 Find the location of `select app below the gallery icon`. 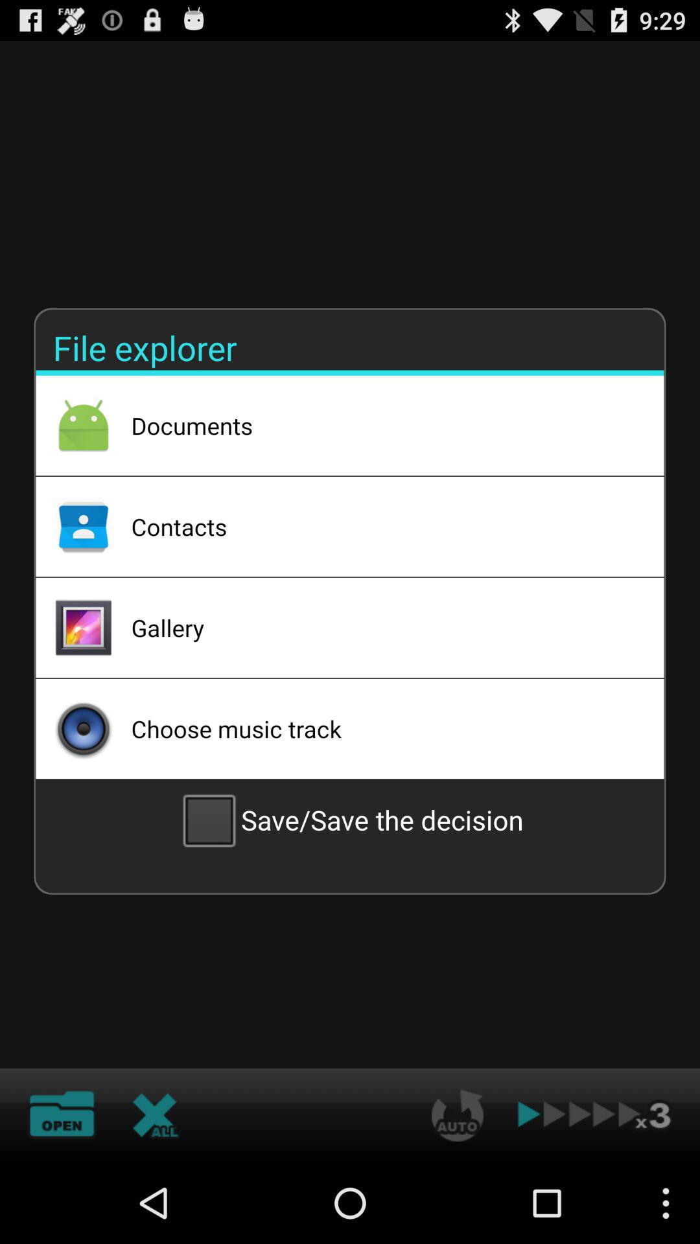

select app below the gallery icon is located at coordinates (380, 728).